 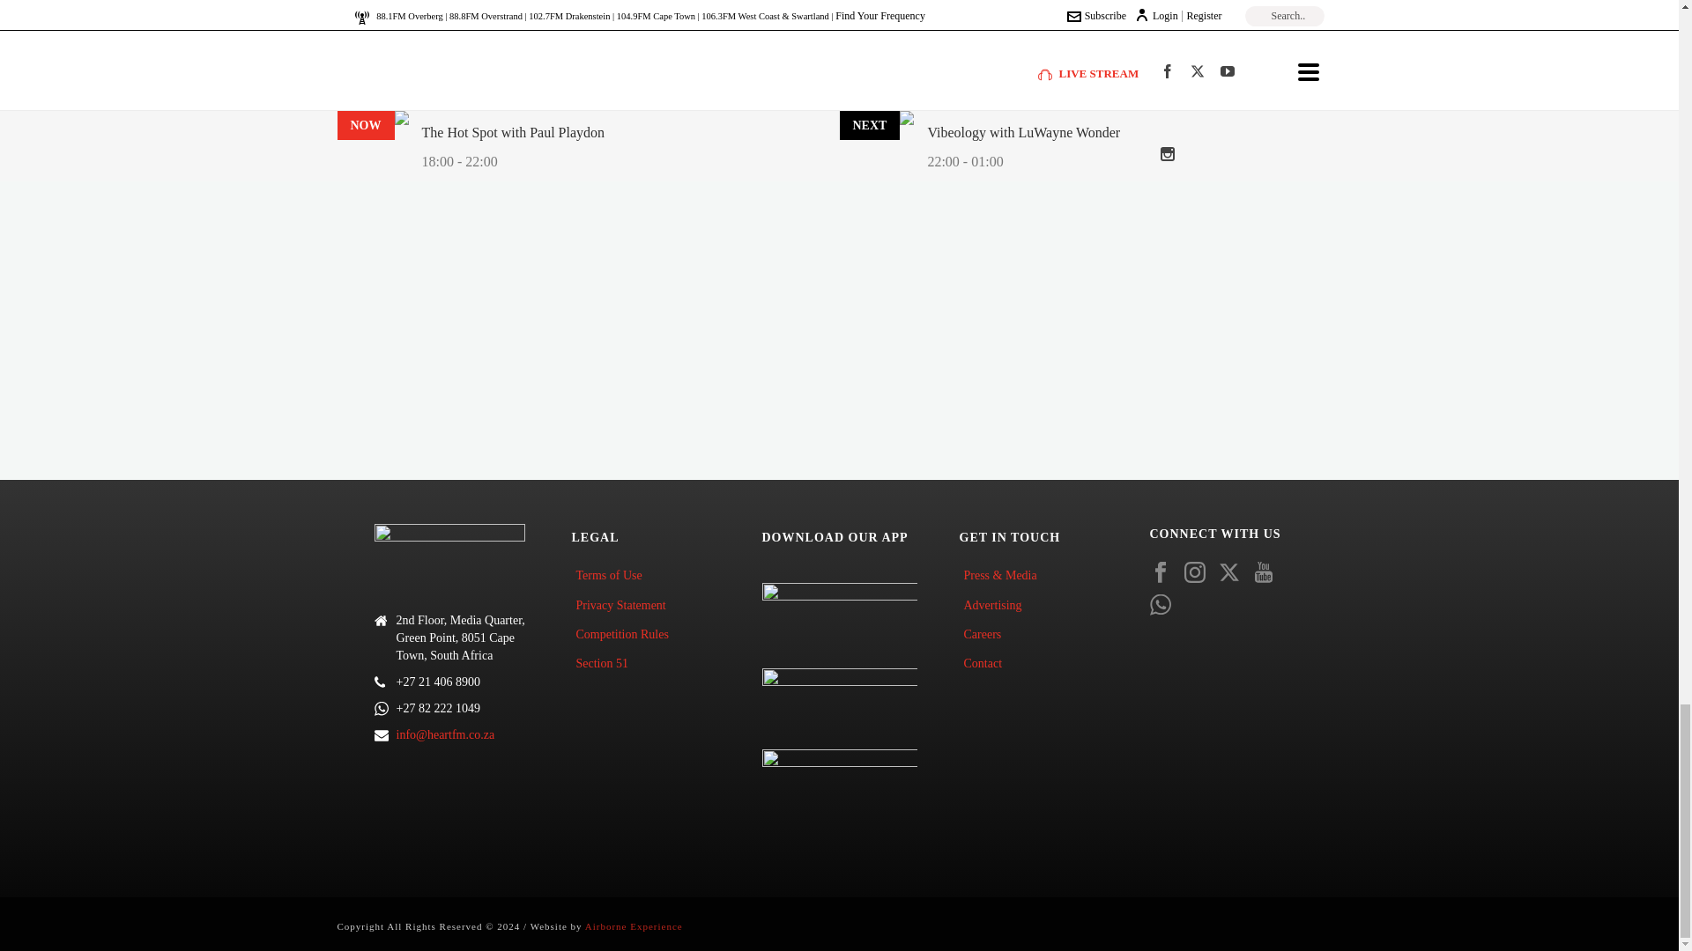 I want to click on Alleged killer arrested, so click(x=423, y=47).